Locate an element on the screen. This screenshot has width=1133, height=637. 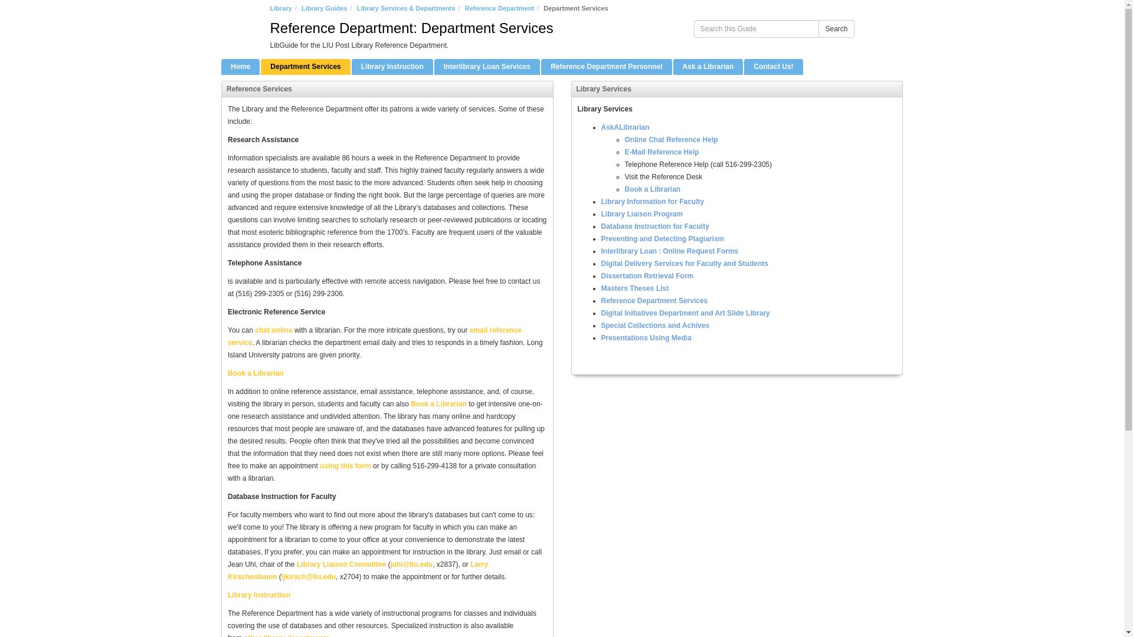
Book a Librarian is located at coordinates (652, 189).